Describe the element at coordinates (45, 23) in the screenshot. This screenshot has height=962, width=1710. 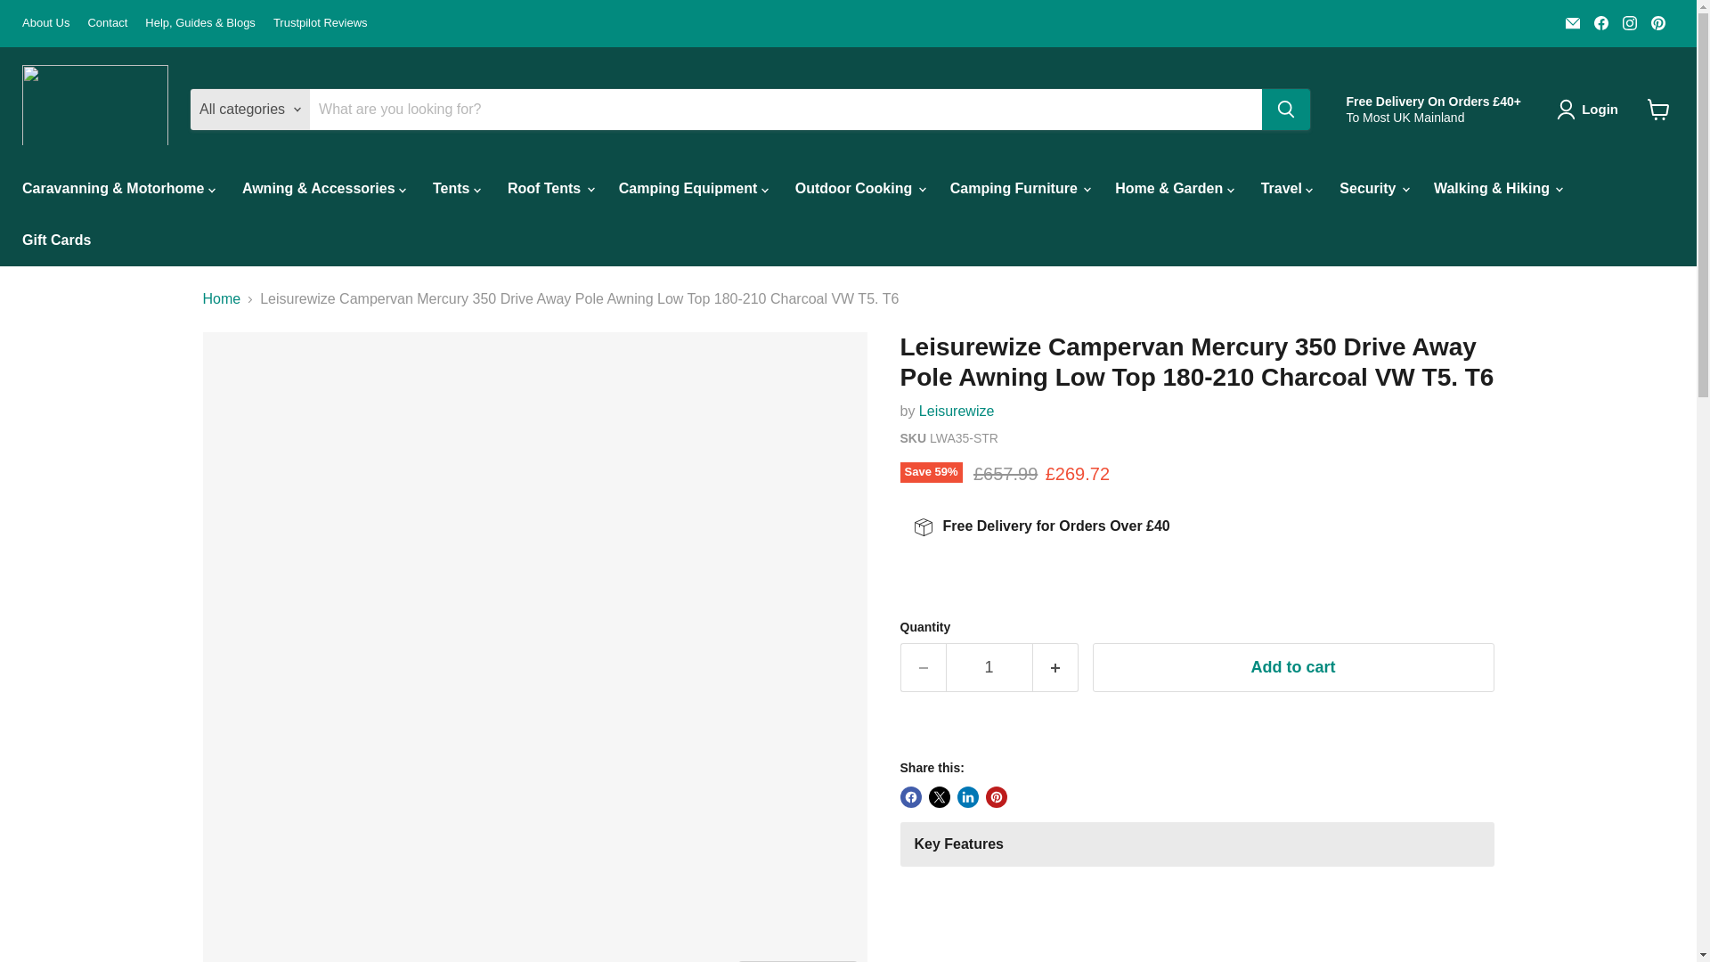
I see `About Us` at that location.